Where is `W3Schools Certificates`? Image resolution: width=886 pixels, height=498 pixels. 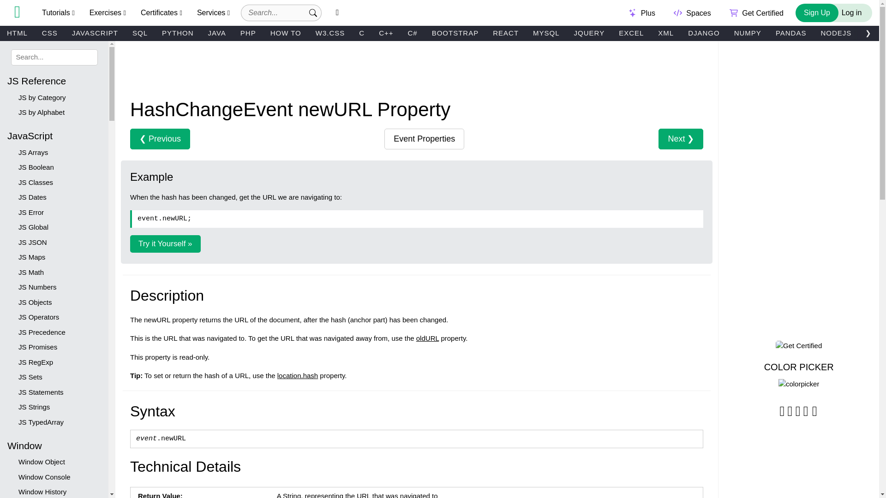 W3Schools Certificates is located at coordinates (757, 12).